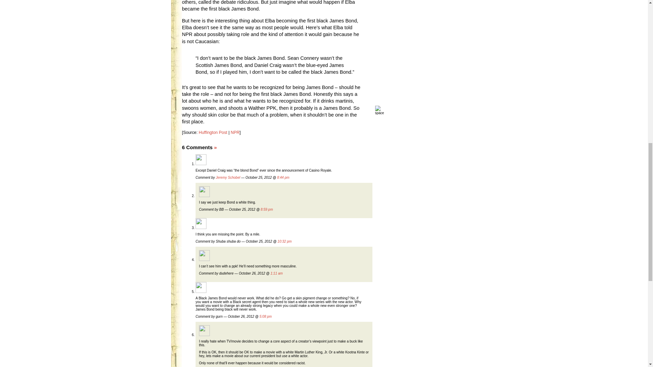 This screenshot has height=367, width=653. What do you see at coordinates (213, 133) in the screenshot?
I see `Huffington Post` at bounding box center [213, 133].